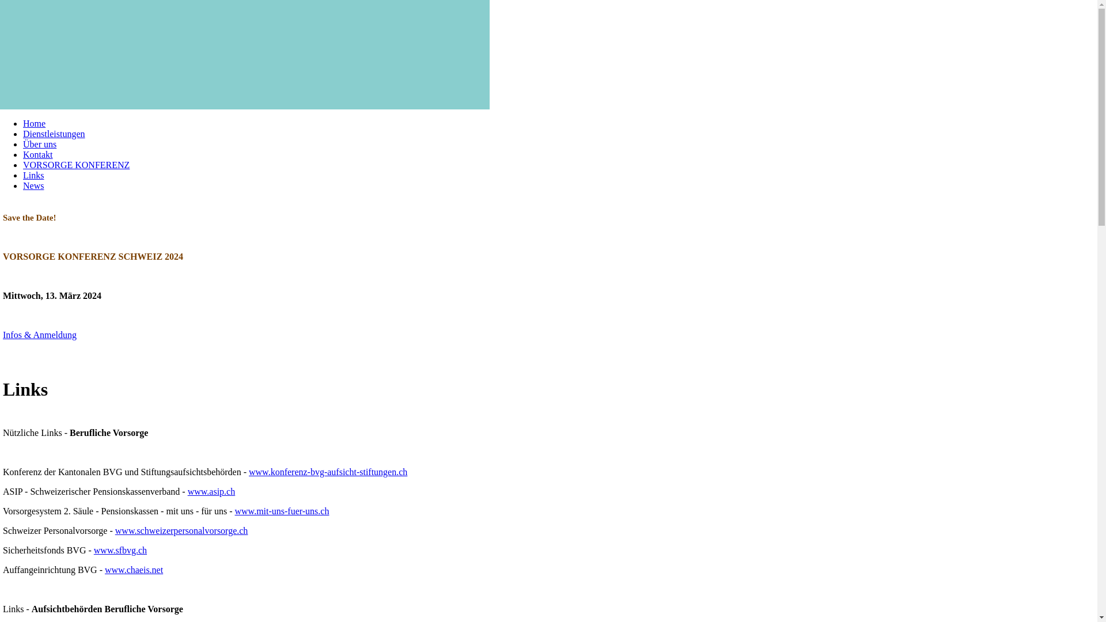  Describe the element at coordinates (38, 154) in the screenshot. I see `Kontakt` at that location.